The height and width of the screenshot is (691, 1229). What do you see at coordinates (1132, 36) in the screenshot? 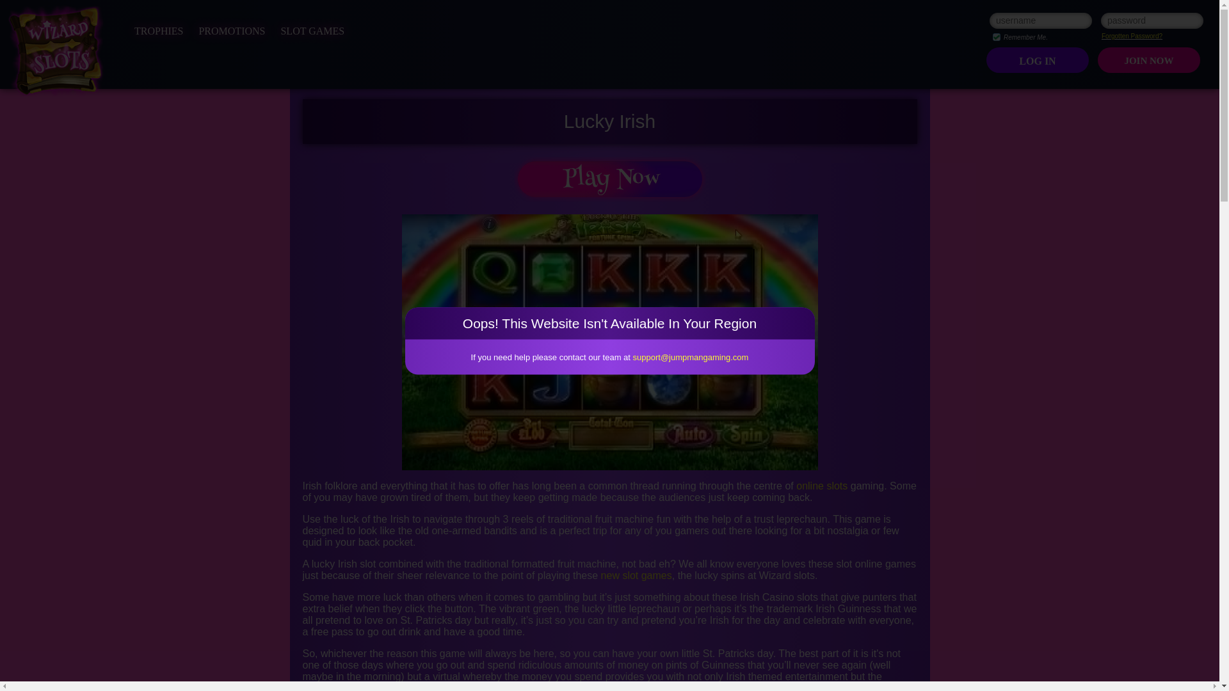
I see `Forgotten Password?` at bounding box center [1132, 36].